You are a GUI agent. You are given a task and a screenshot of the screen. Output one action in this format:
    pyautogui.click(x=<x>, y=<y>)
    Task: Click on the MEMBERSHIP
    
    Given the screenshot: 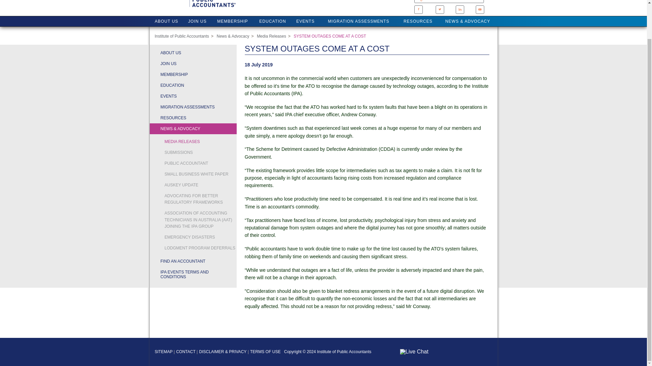 What is the action you would take?
    pyautogui.click(x=232, y=21)
    